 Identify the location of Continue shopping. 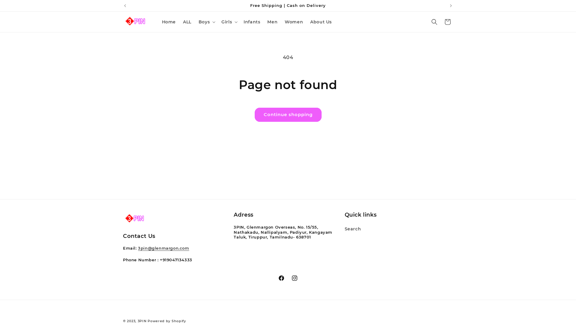
(288, 115).